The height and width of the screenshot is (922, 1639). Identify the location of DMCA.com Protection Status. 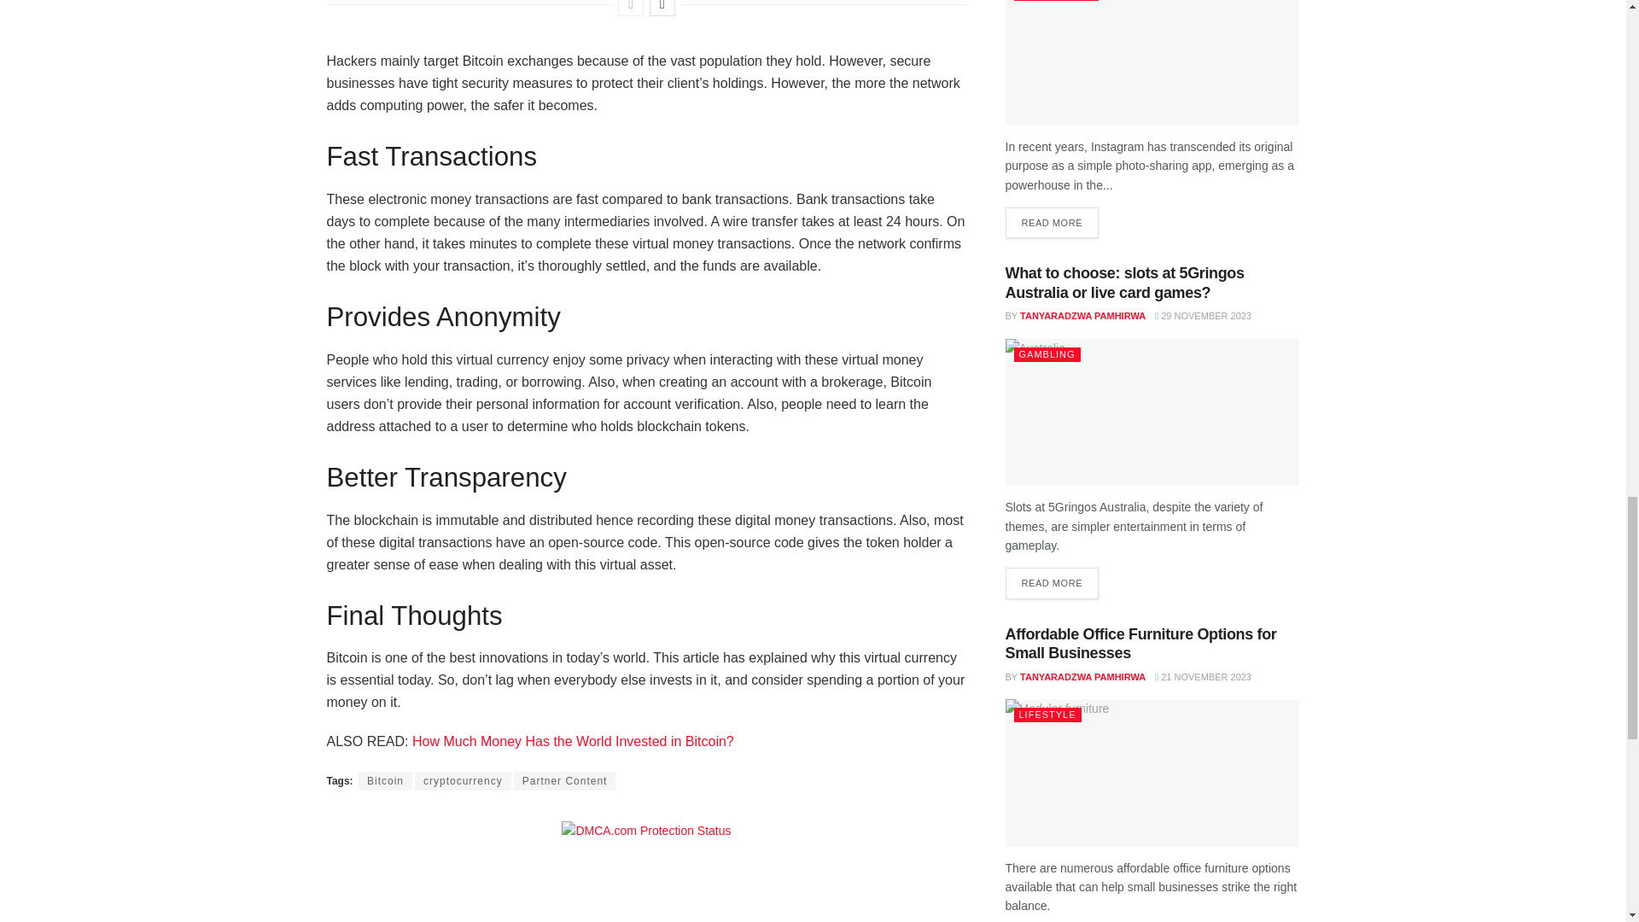
(646, 830).